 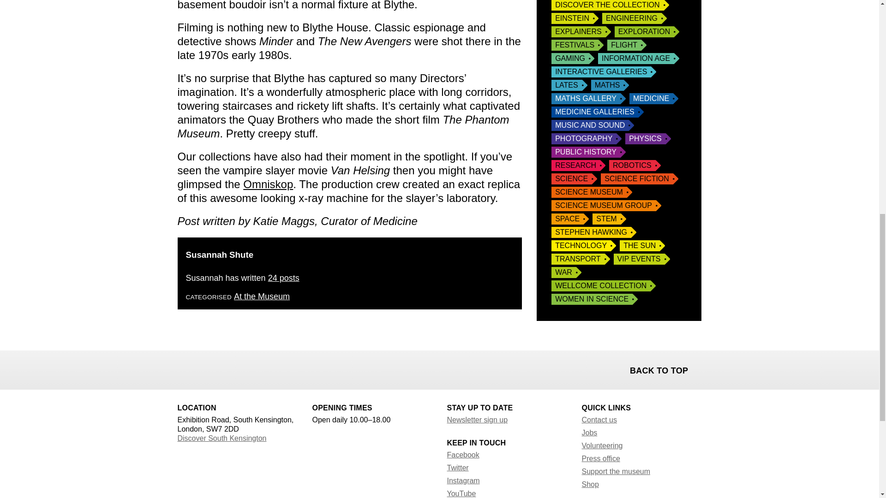 What do you see at coordinates (573, 58) in the screenshot?
I see `GAMING` at bounding box center [573, 58].